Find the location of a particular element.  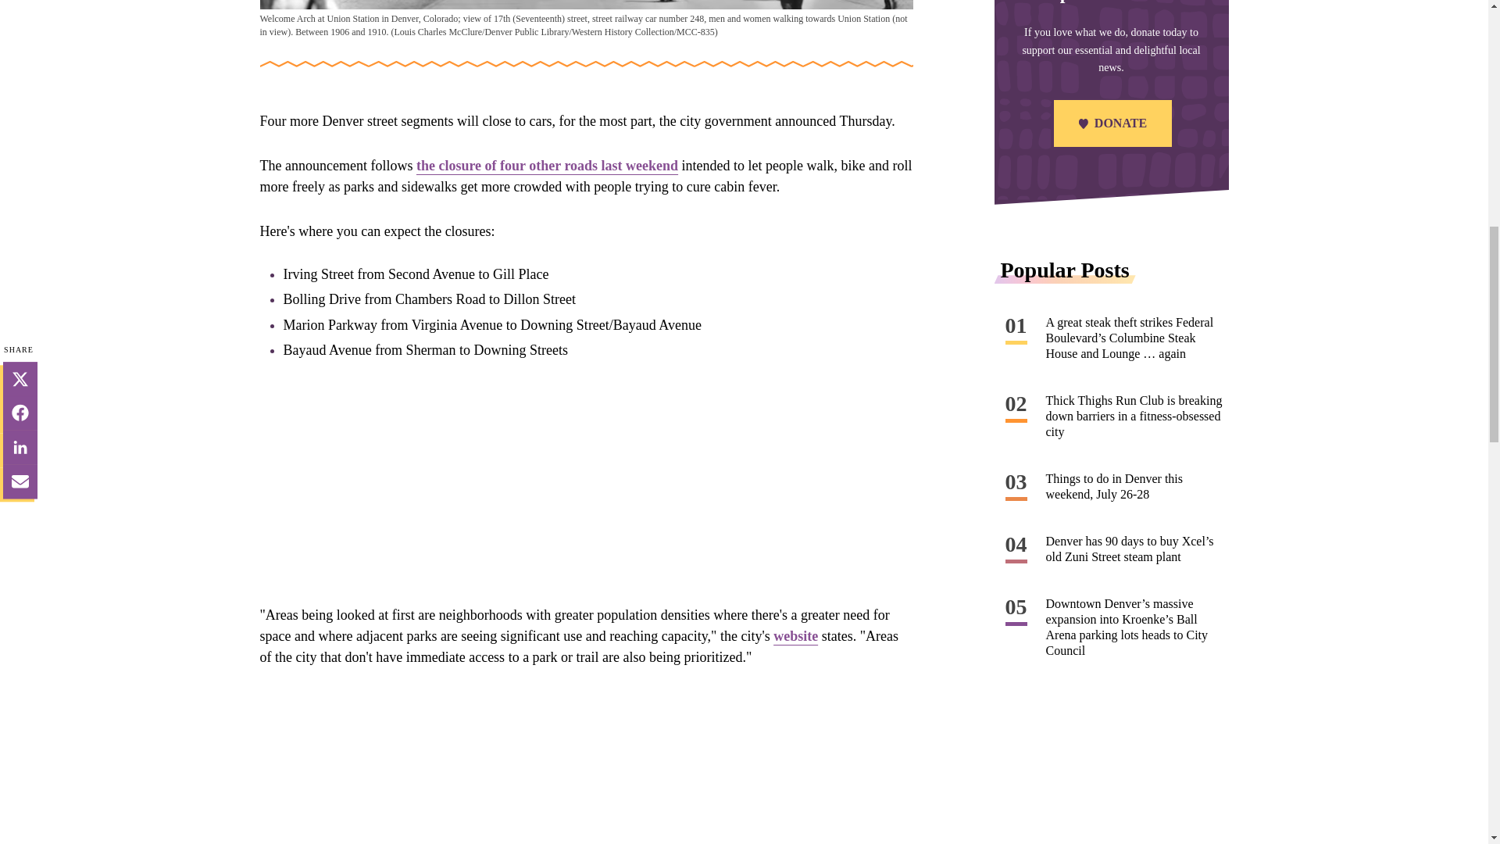

website is located at coordinates (795, 636).